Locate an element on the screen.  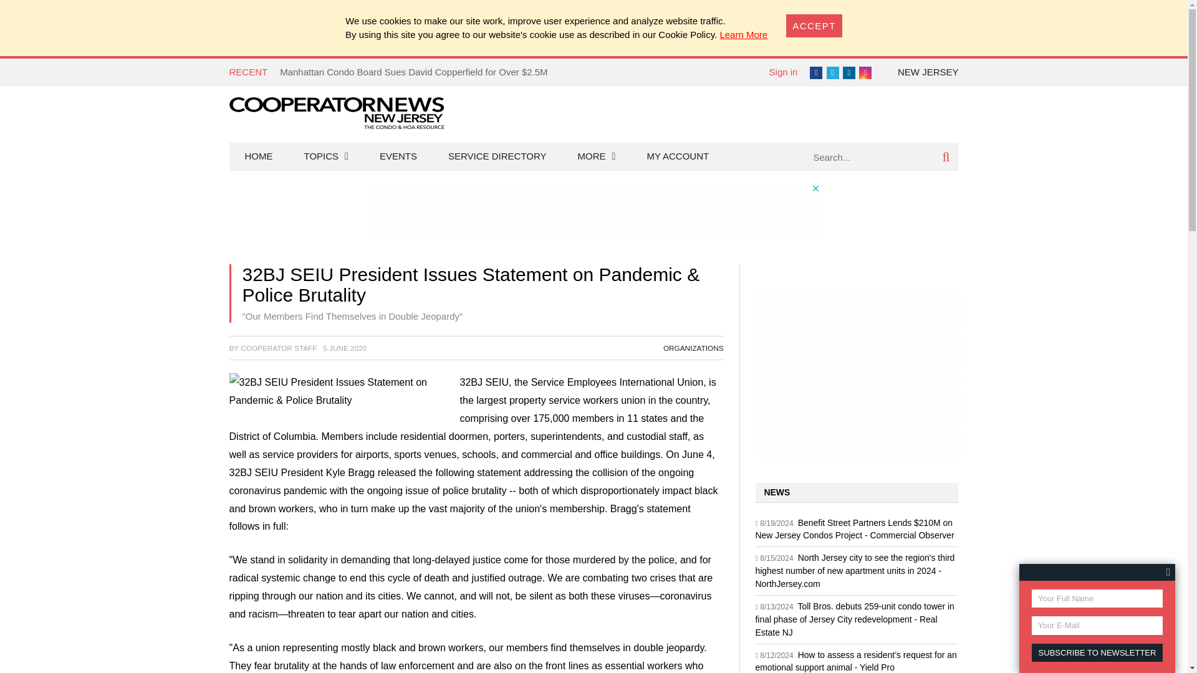
Facebook is located at coordinates (816, 72).